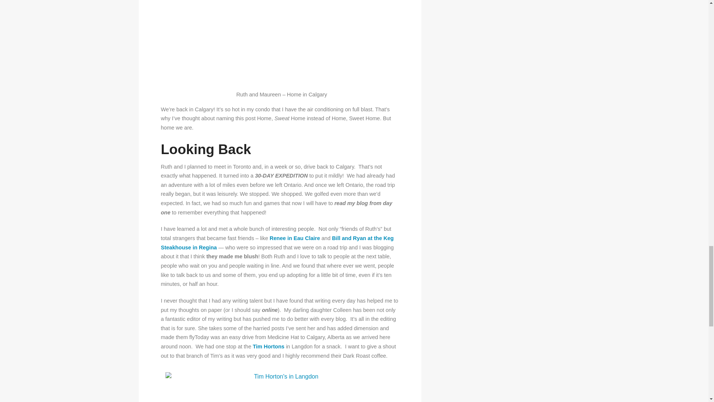  Describe the element at coordinates (277, 243) in the screenshot. I see `Bill and Ryan at the Keg Steakhouse in Regina` at that location.